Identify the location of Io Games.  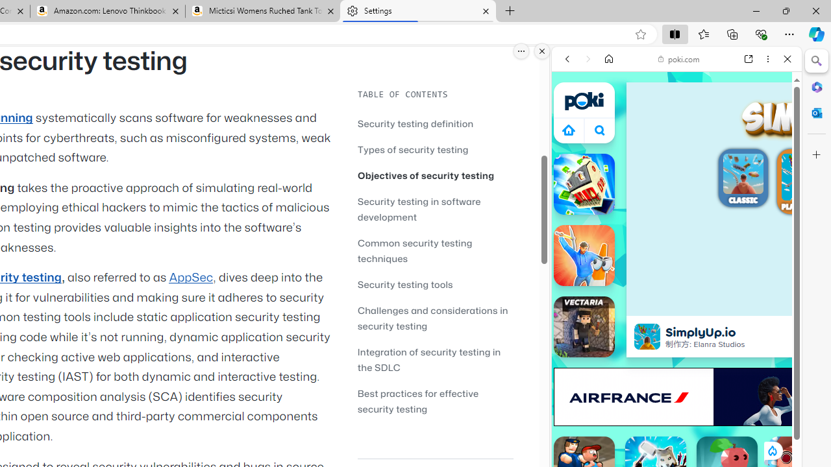
(676, 401).